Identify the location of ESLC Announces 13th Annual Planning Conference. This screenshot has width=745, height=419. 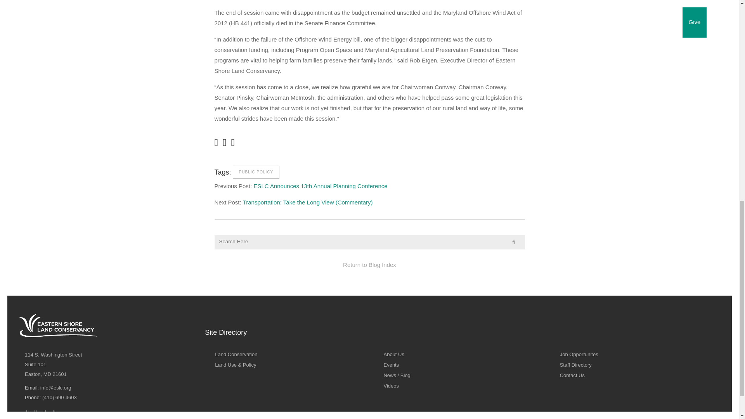
(236, 355).